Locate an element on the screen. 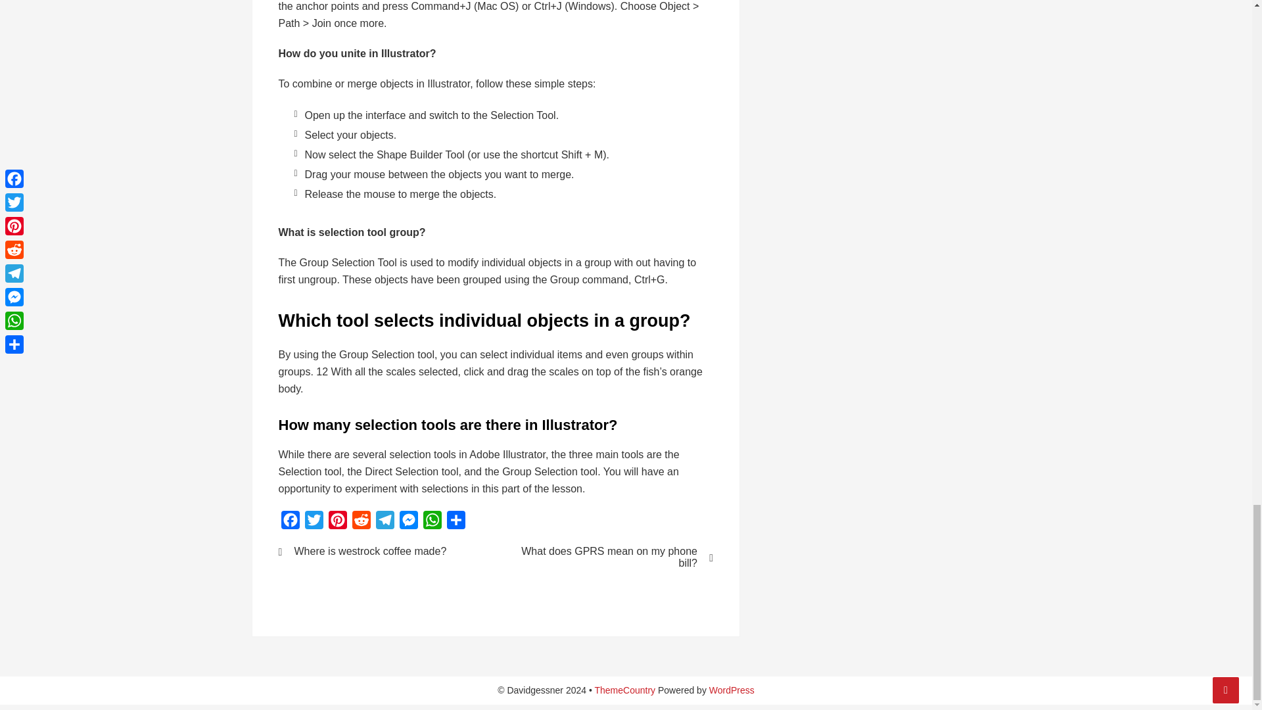 The width and height of the screenshot is (1262, 710). Facebook is located at coordinates (291, 523).